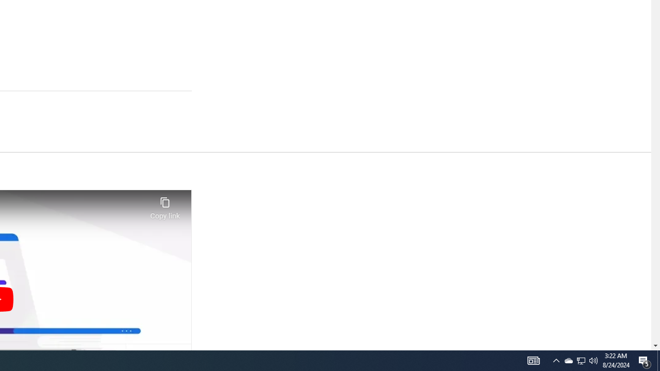 Image resolution: width=660 pixels, height=371 pixels. Describe the element at coordinates (165, 205) in the screenshot. I see `Copy link` at that location.